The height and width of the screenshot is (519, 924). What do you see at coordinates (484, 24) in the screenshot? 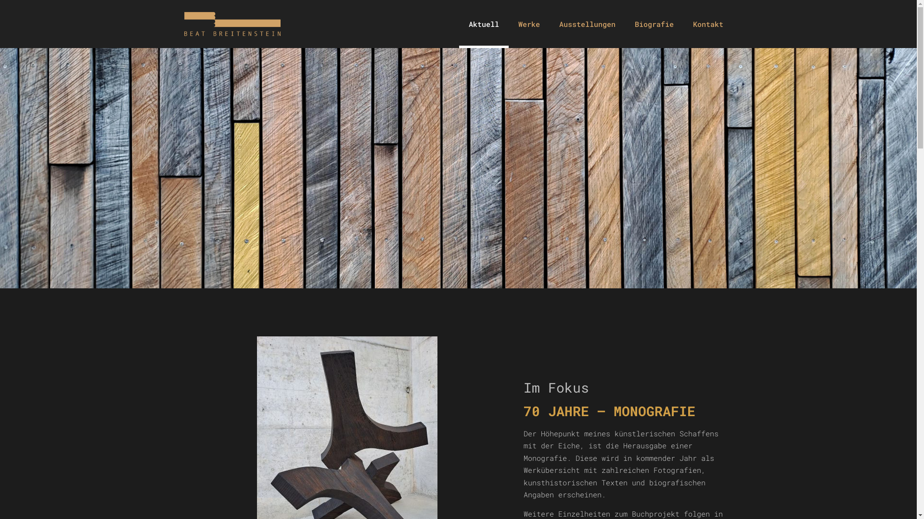
I see `Aktuell` at bounding box center [484, 24].